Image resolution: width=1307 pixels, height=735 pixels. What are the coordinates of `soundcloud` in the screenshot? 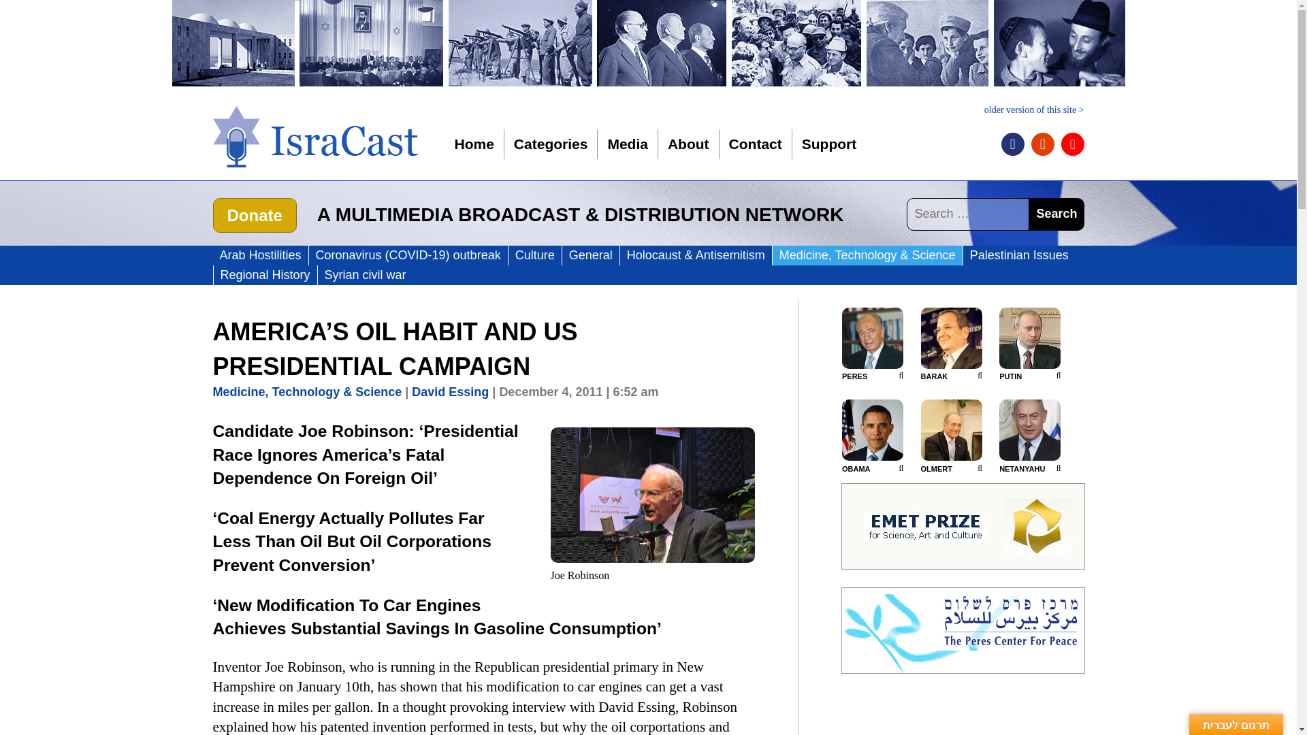 It's located at (1042, 144).